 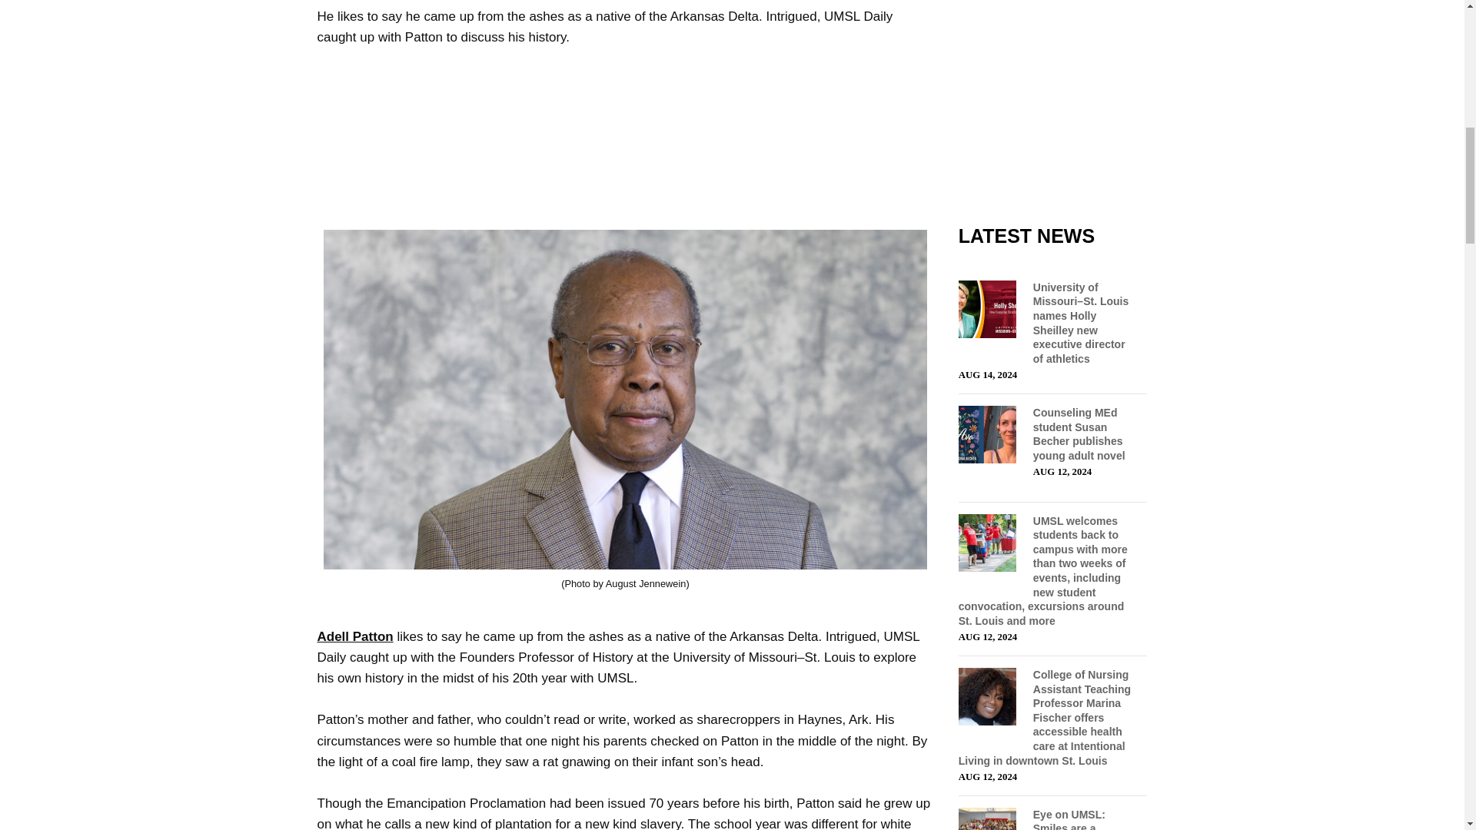 I want to click on Adell Patton, Founders Professor of History at UMSL, so click(x=354, y=636).